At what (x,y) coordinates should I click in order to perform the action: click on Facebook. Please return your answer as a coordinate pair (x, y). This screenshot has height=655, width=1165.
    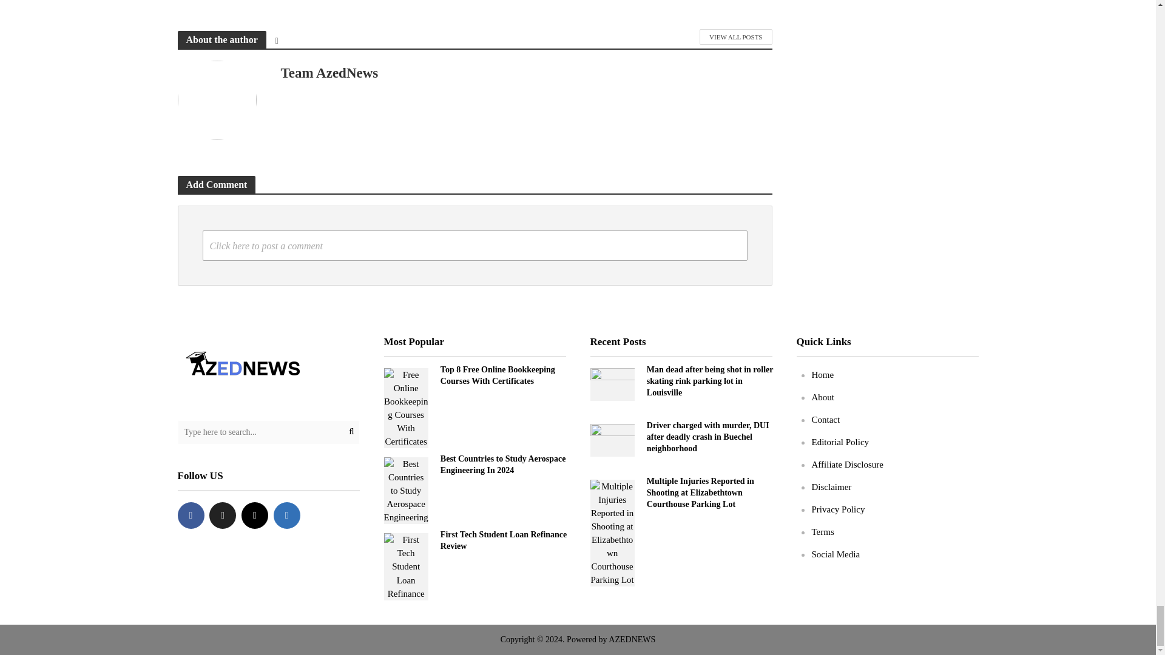
    Looking at the image, I should click on (191, 516).